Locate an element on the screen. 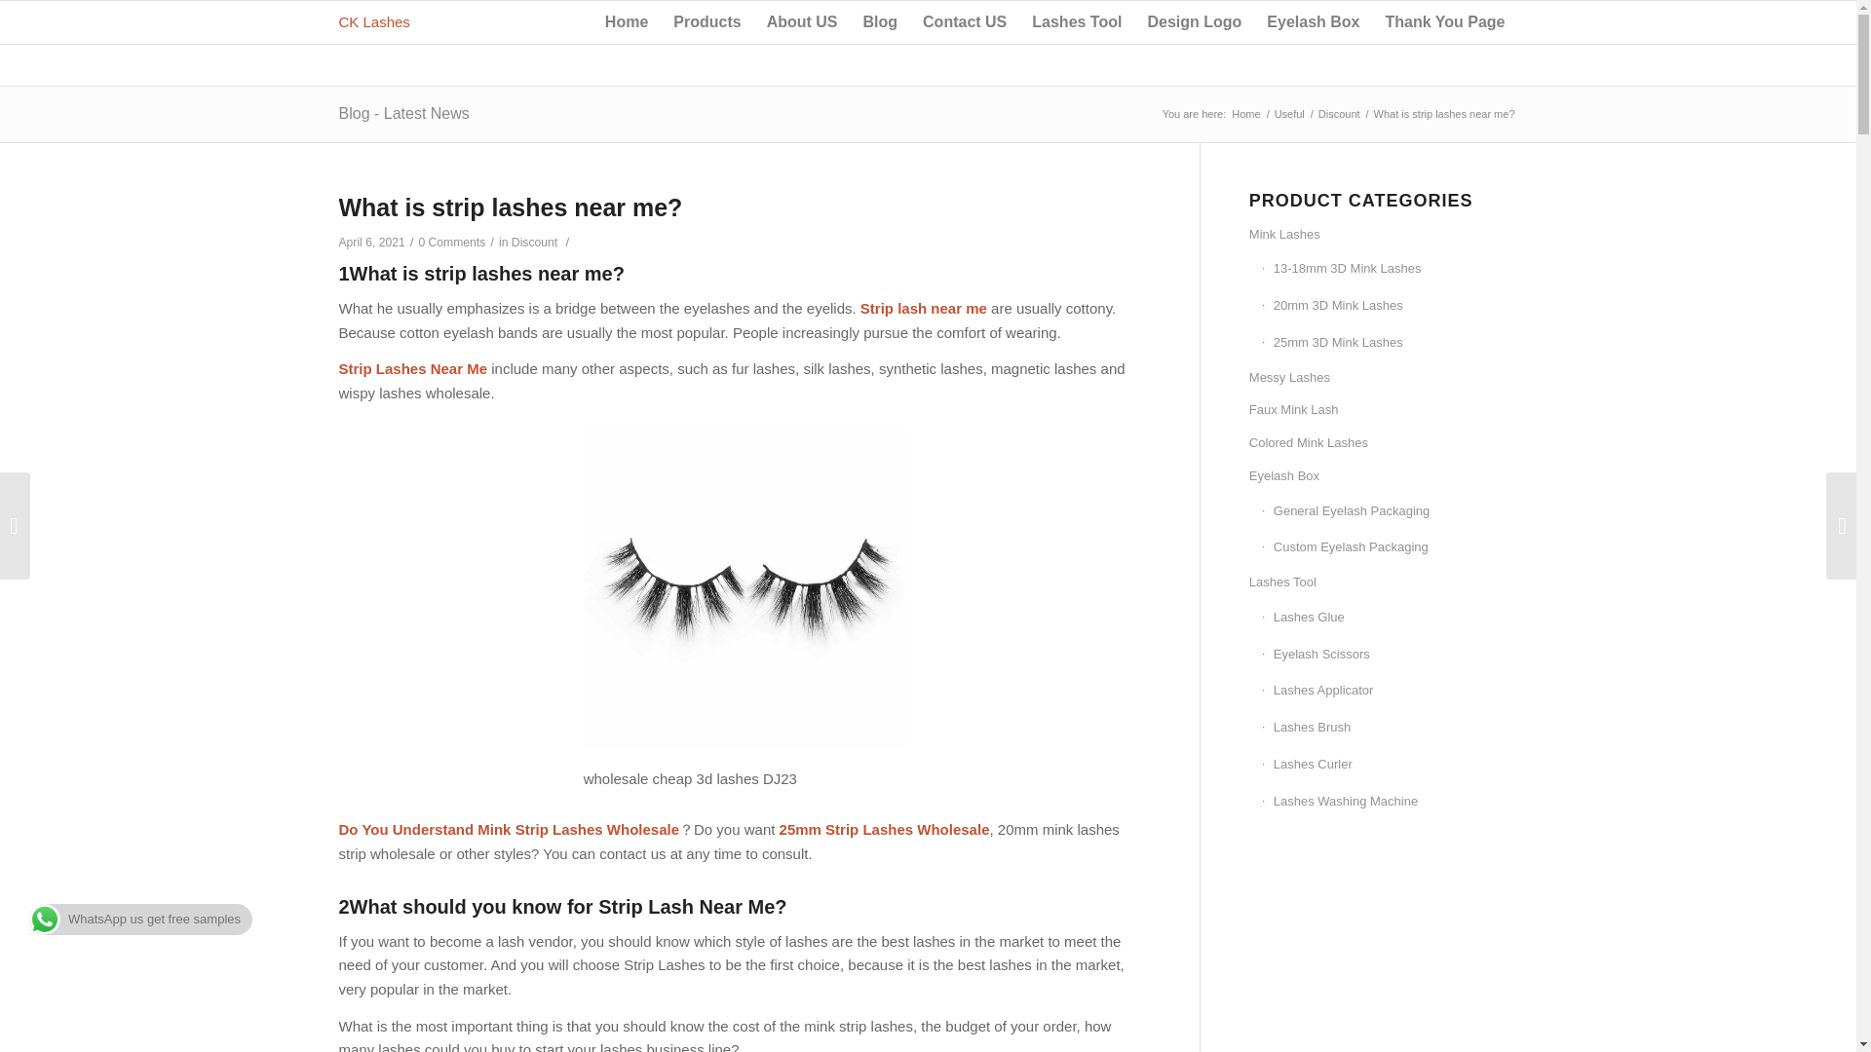 This screenshot has width=1871, height=1052. Blog - Latest News is located at coordinates (403, 113).